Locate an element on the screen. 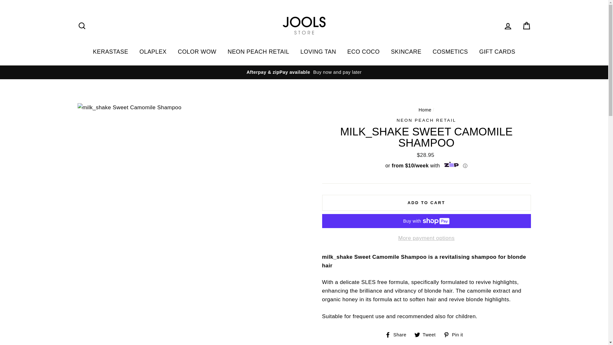 This screenshot has height=345, width=613. Share on Facebook is located at coordinates (398, 335).